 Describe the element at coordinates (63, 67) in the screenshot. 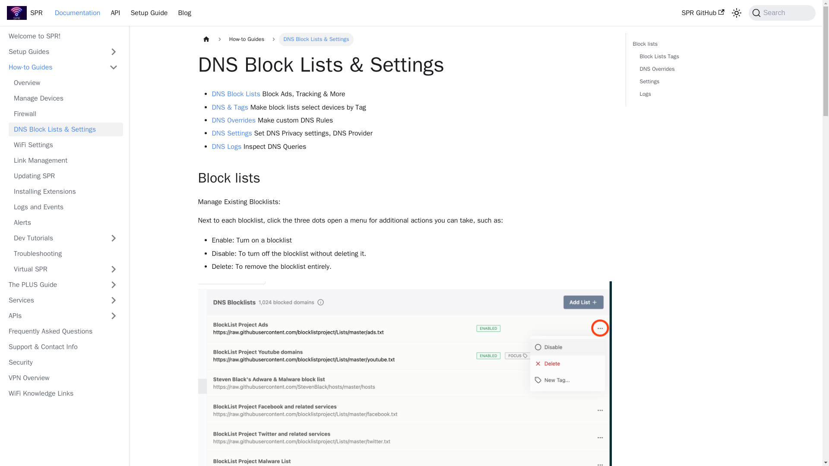

I see `How-to Guides` at that location.